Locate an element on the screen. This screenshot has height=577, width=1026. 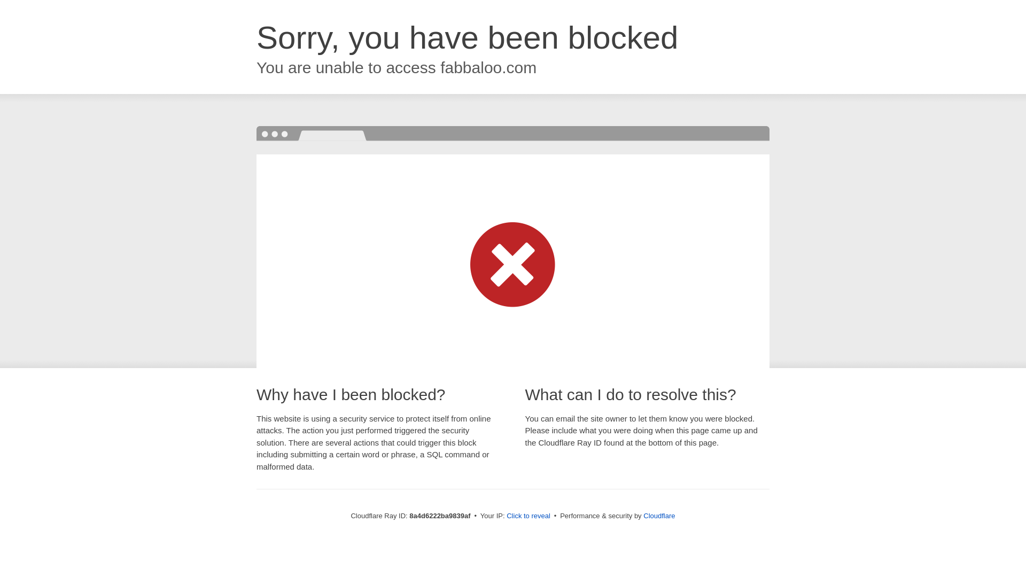
Cloudflare is located at coordinates (659, 516).